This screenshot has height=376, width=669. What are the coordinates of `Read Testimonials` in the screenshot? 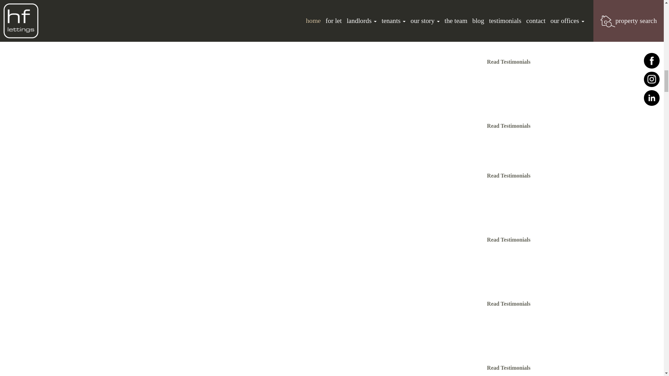 It's located at (509, 368).